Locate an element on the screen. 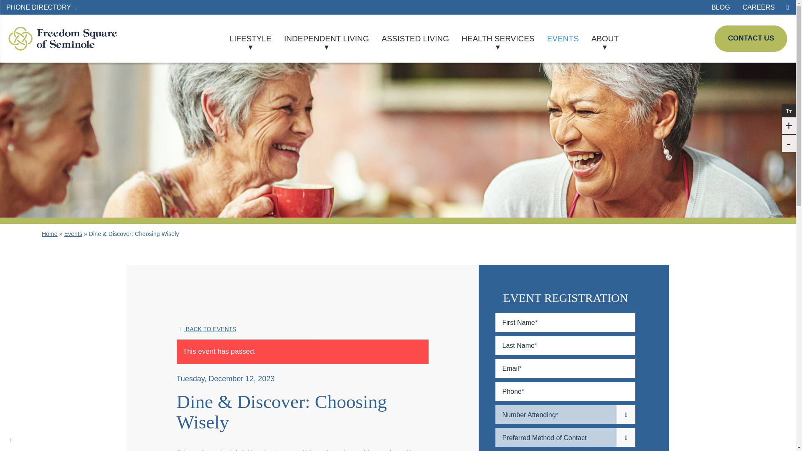 The image size is (802, 451). Contact is located at coordinates (751, 38).